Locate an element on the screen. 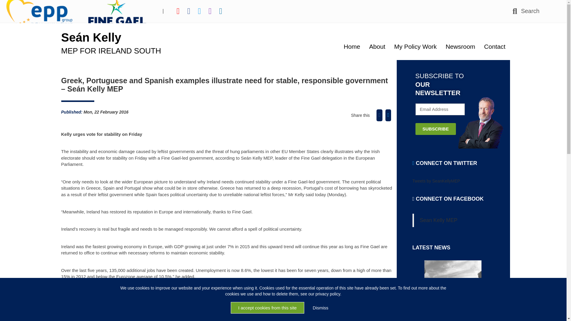  My Policy Work is located at coordinates (416, 46).